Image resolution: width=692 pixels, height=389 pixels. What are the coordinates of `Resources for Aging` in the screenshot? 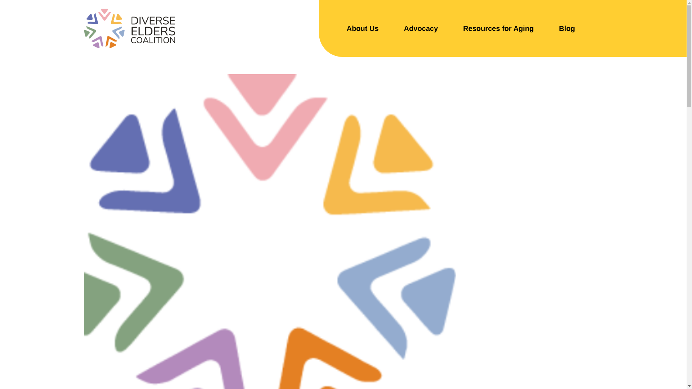 It's located at (498, 28).